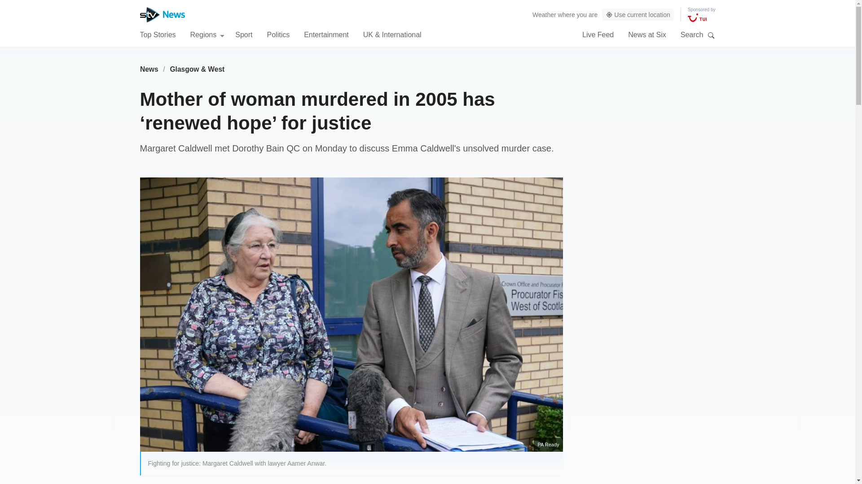  What do you see at coordinates (544, 14) in the screenshot?
I see `Weather` at bounding box center [544, 14].